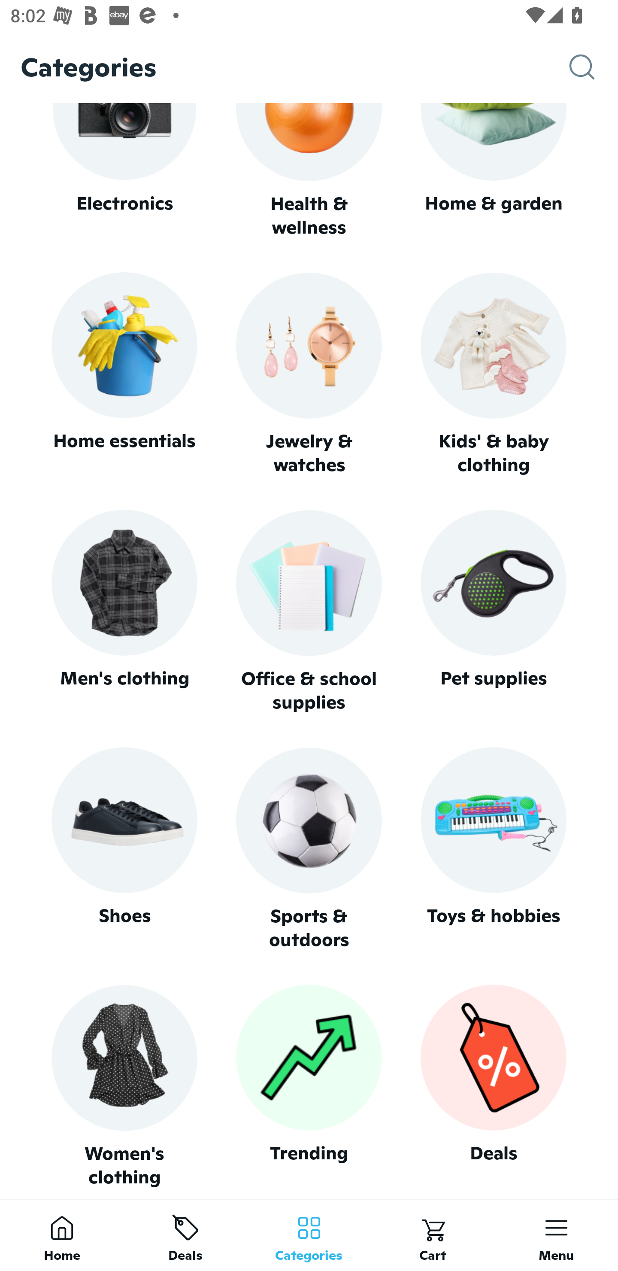  I want to click on Sports & outdoors, so click(309, 849).